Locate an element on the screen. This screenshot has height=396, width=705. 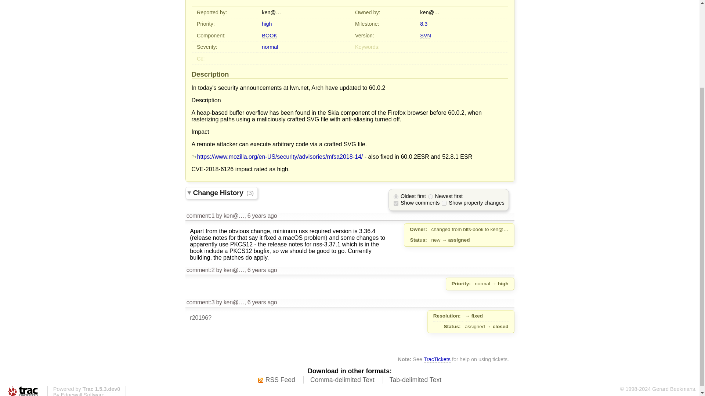
BOOK is located at coordinates (269, 35).